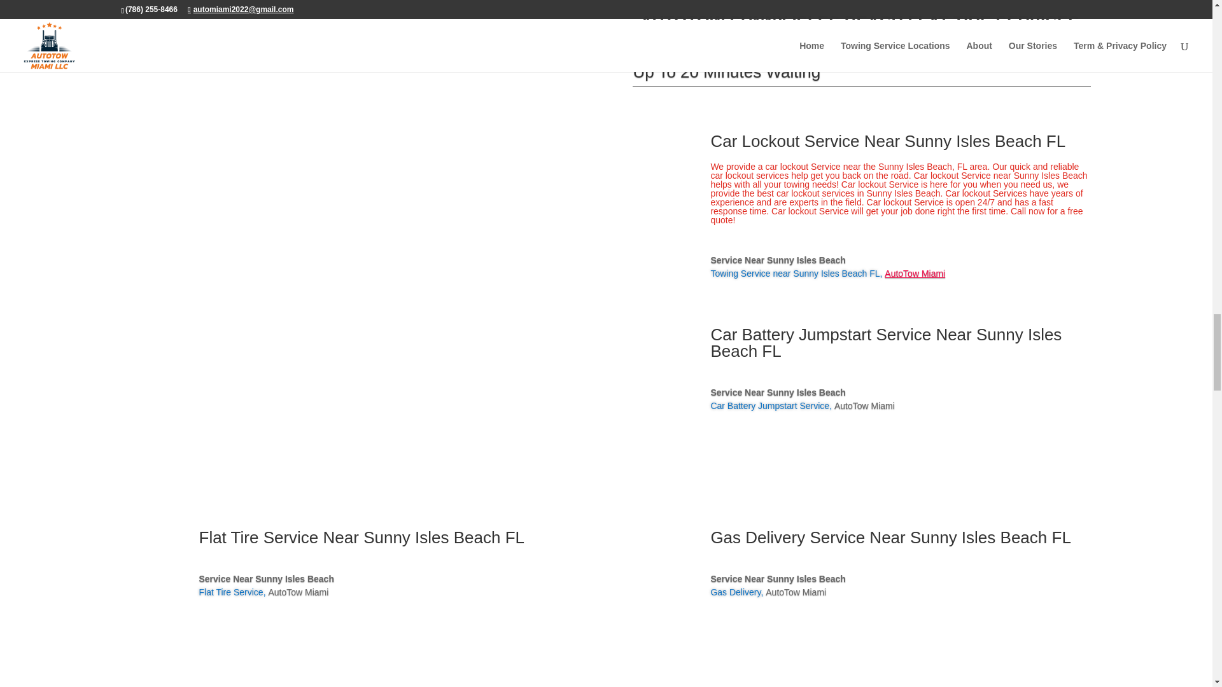 The width and height of the screenshot is (1222, 687). What do you see at coordinates (887, 141) in the screenshot?
I see `Car Lockout Service Near Sunny Isles Beach FL` at bounding box center [887, 141].